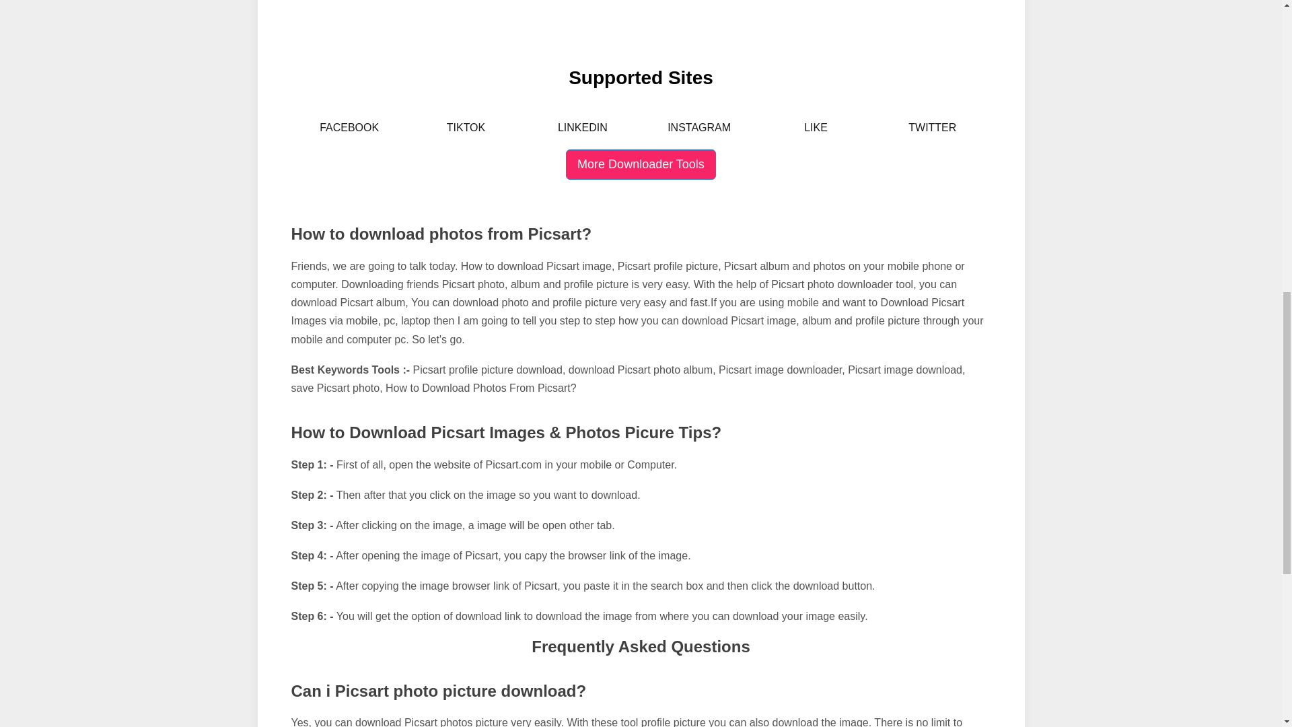 The width and height of the screenshot is (1292, 727). I want to click on INSTAGRAM, so click(698, 128).